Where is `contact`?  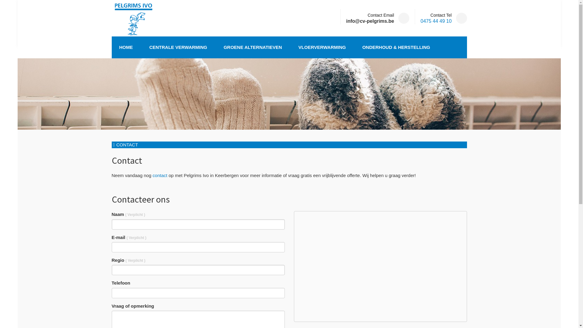 contact is located at coordinates (160, 176).